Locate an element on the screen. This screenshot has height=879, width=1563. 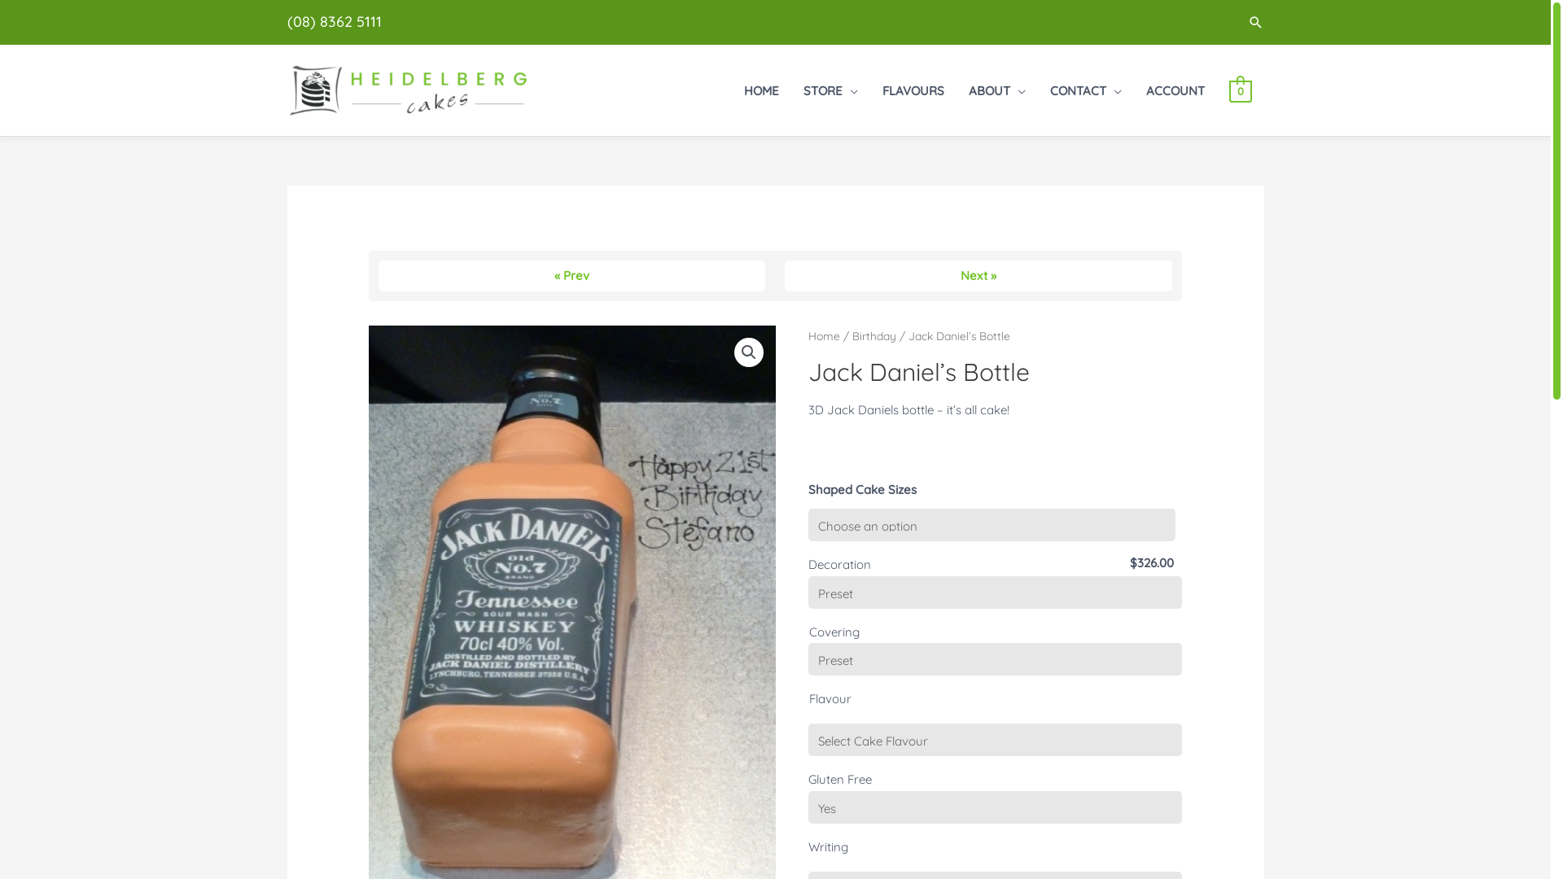
CONTACT is located at coordinates (1086, 91).